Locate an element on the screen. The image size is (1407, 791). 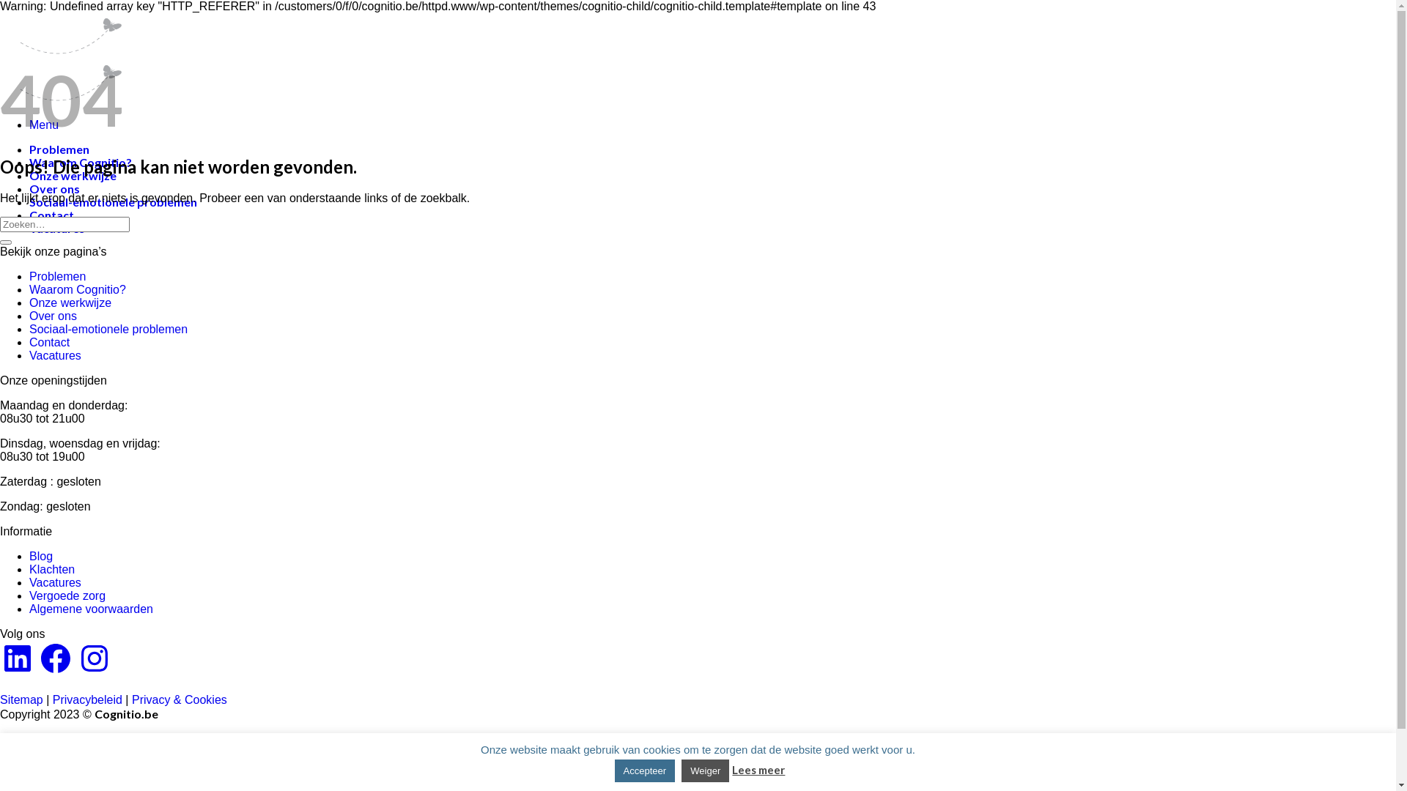
Klachten is located at coordinates (52, 570).